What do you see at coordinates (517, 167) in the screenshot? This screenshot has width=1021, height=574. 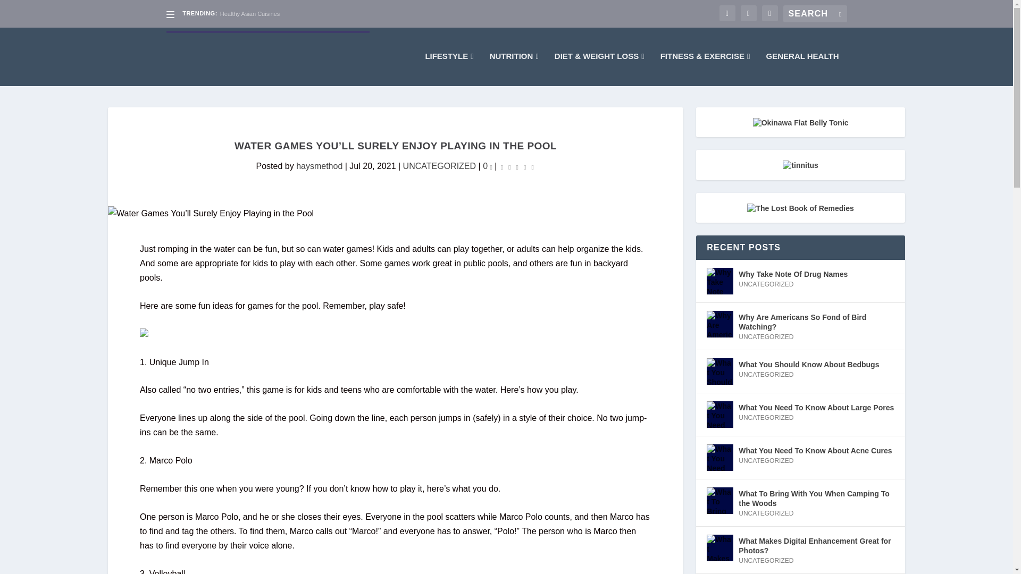 I see `Rating: 0.00` at bounding box center [517, 167].